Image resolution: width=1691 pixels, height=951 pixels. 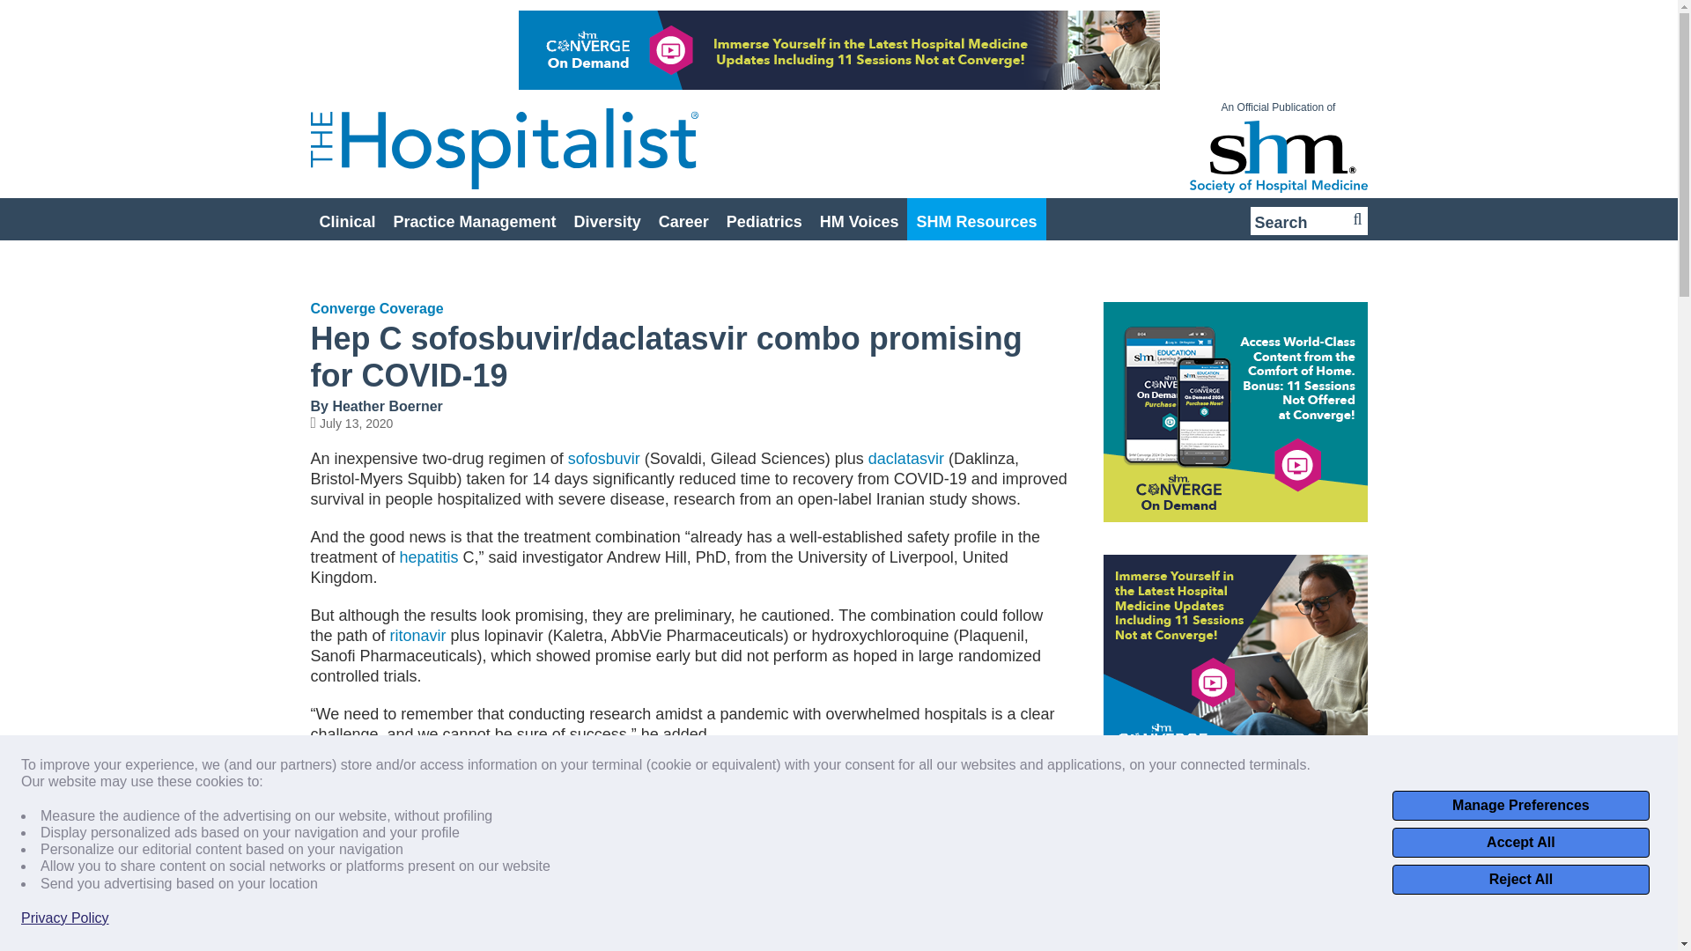 I want to click on Manage Preferences, so click(x=1520, y=805).